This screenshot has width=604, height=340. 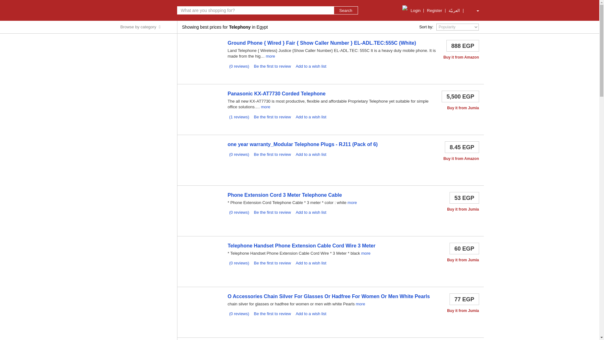 What do you see at coordinates (434, 11) in the screenshot?
I see `Register` at bounding box center [434, 11].